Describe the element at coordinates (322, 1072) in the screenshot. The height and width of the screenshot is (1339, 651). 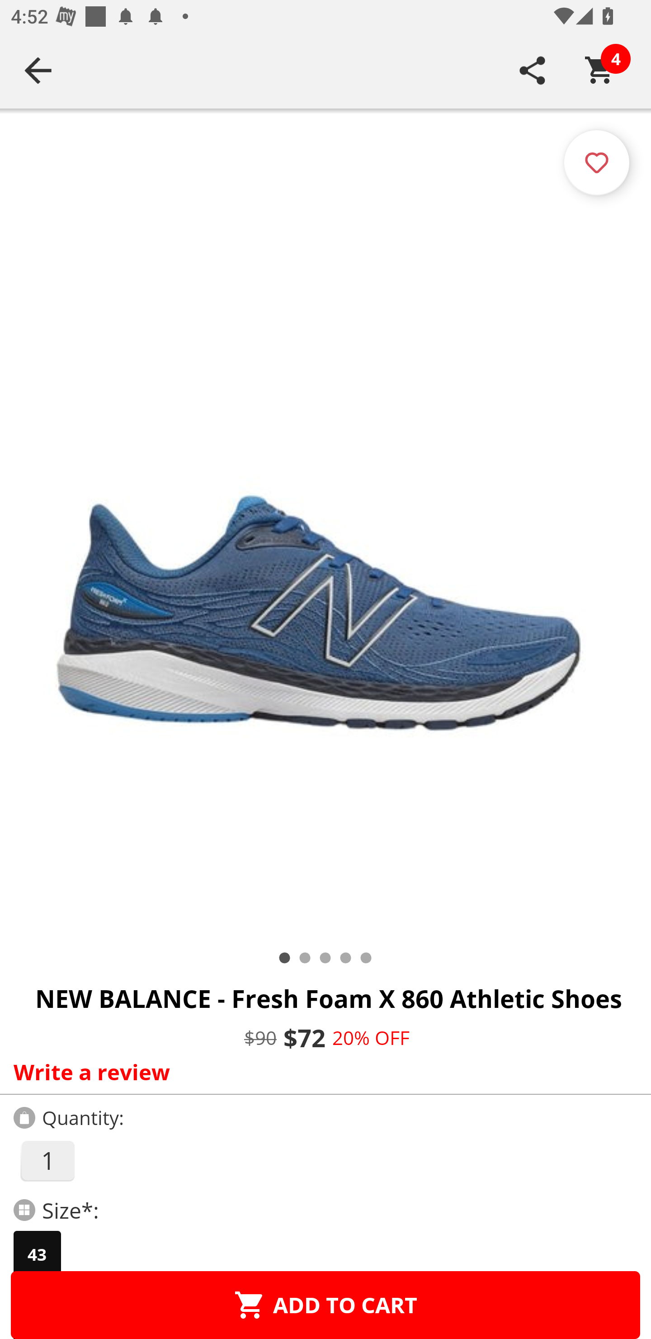
I see `Write a review` at that location.